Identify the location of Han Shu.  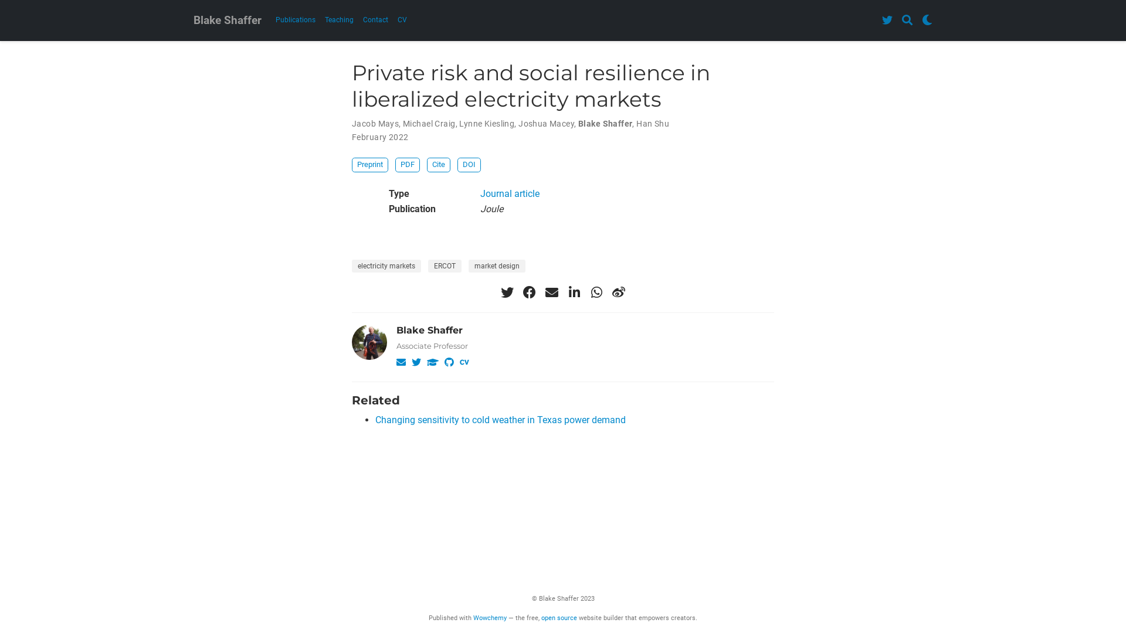
(653, 124).